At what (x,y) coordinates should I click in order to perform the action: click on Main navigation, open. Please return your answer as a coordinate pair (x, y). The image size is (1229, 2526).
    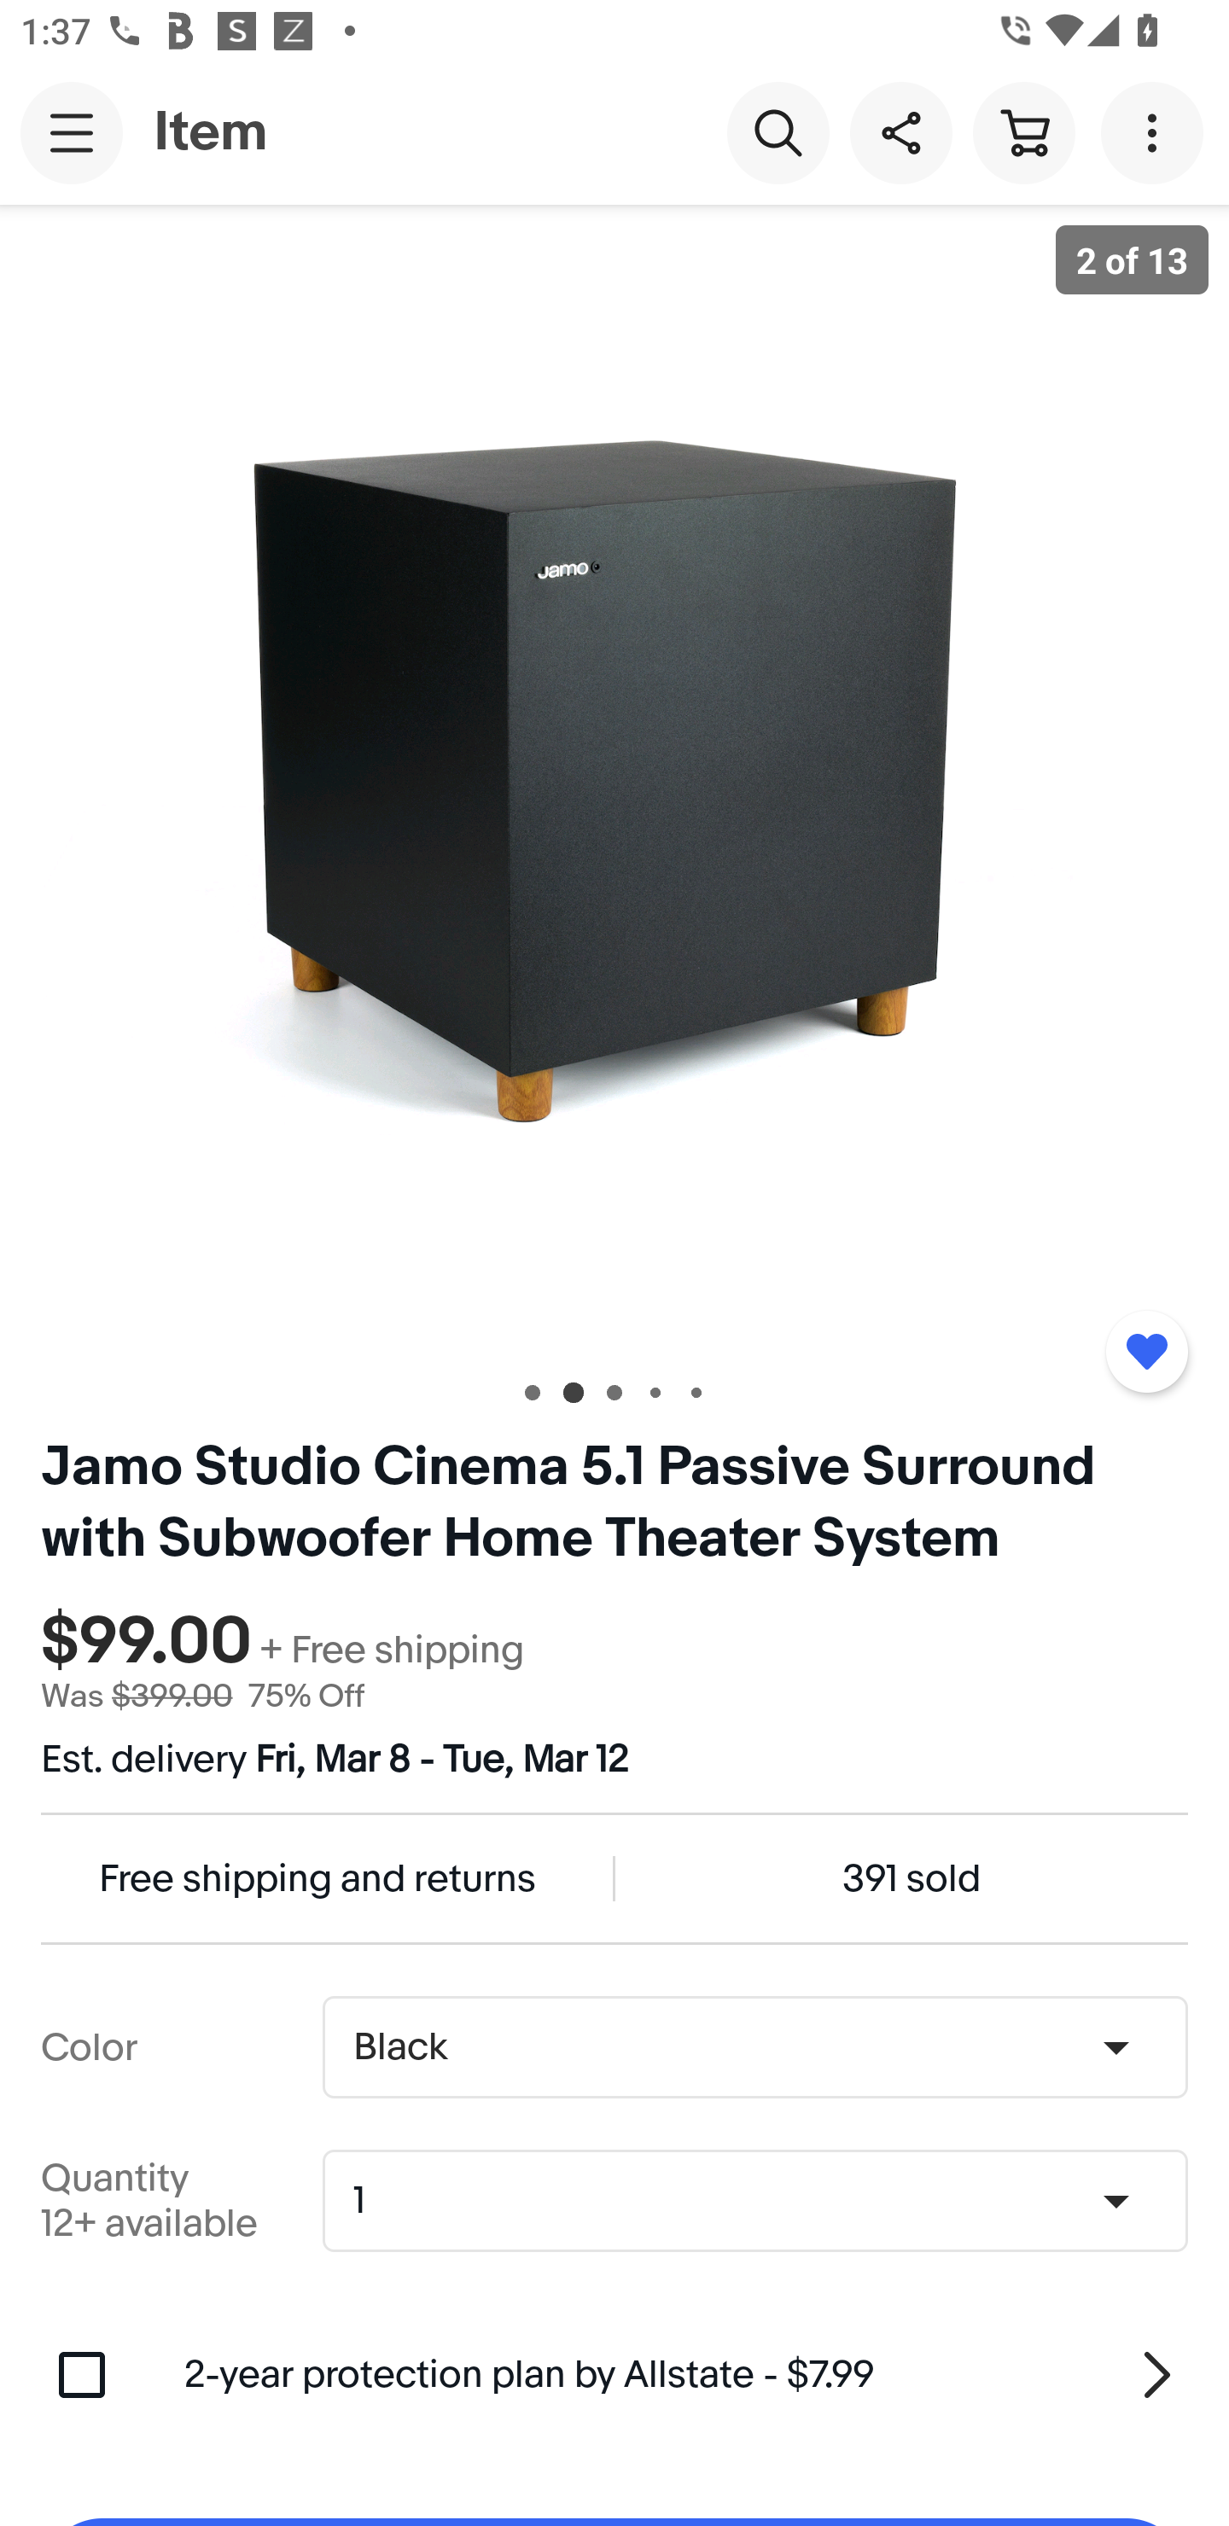
    Looking at the image, I should click on (72, 132).